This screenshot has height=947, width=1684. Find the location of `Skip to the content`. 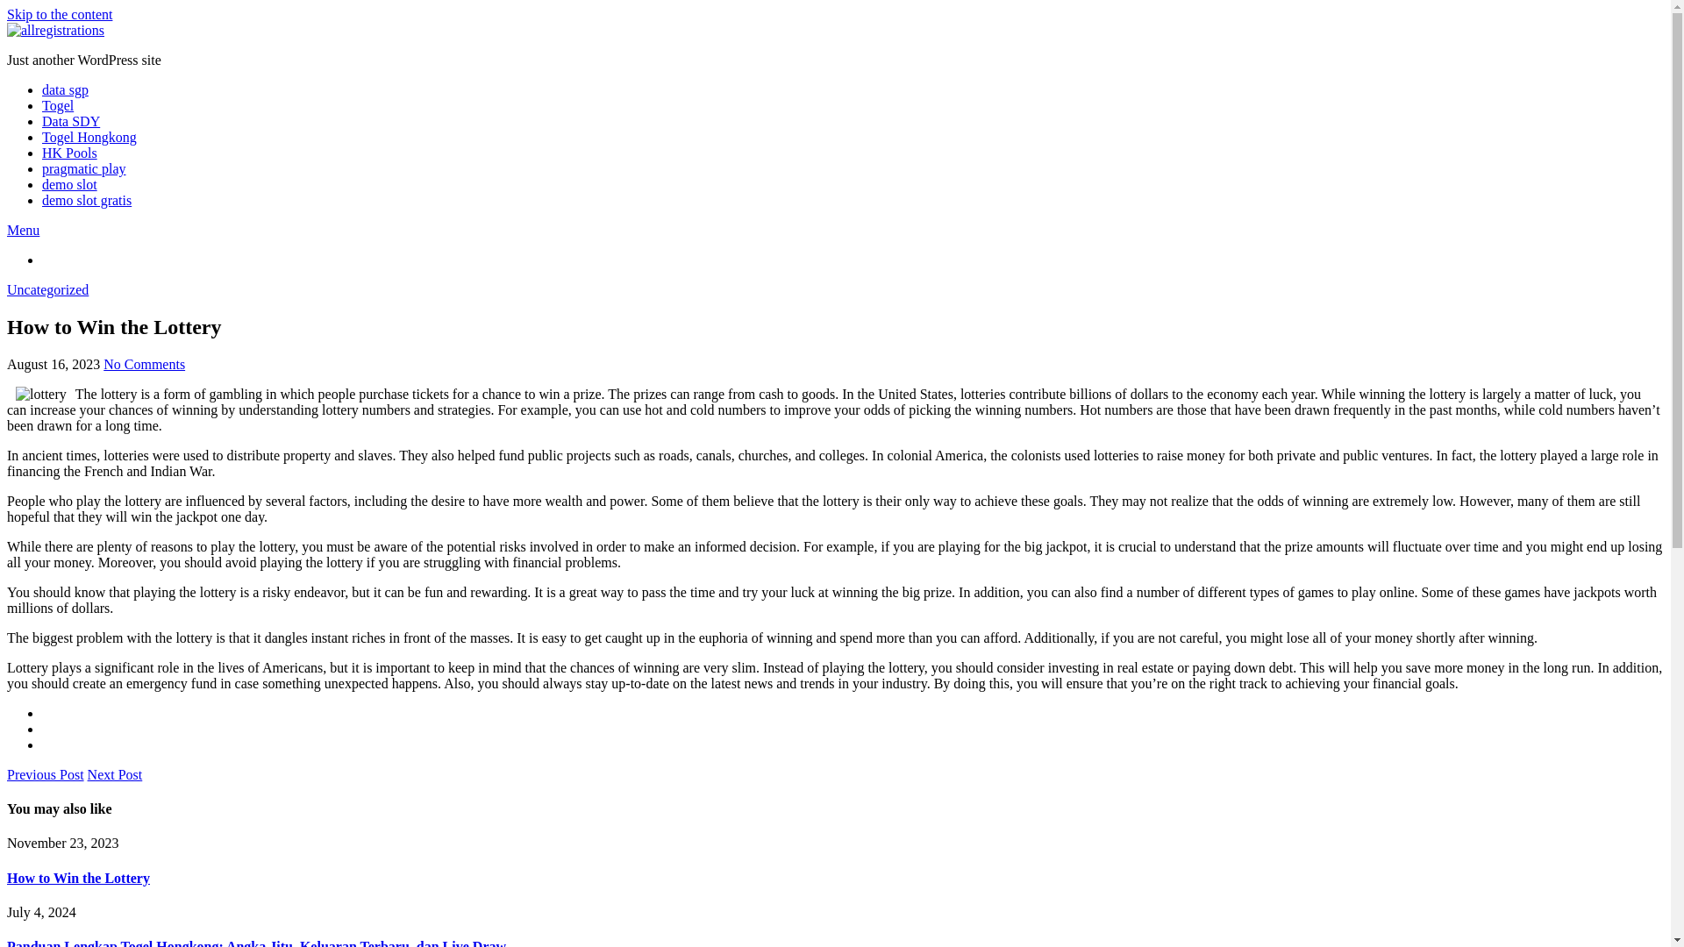

Skip to the content is located at coordinates (60, 14).